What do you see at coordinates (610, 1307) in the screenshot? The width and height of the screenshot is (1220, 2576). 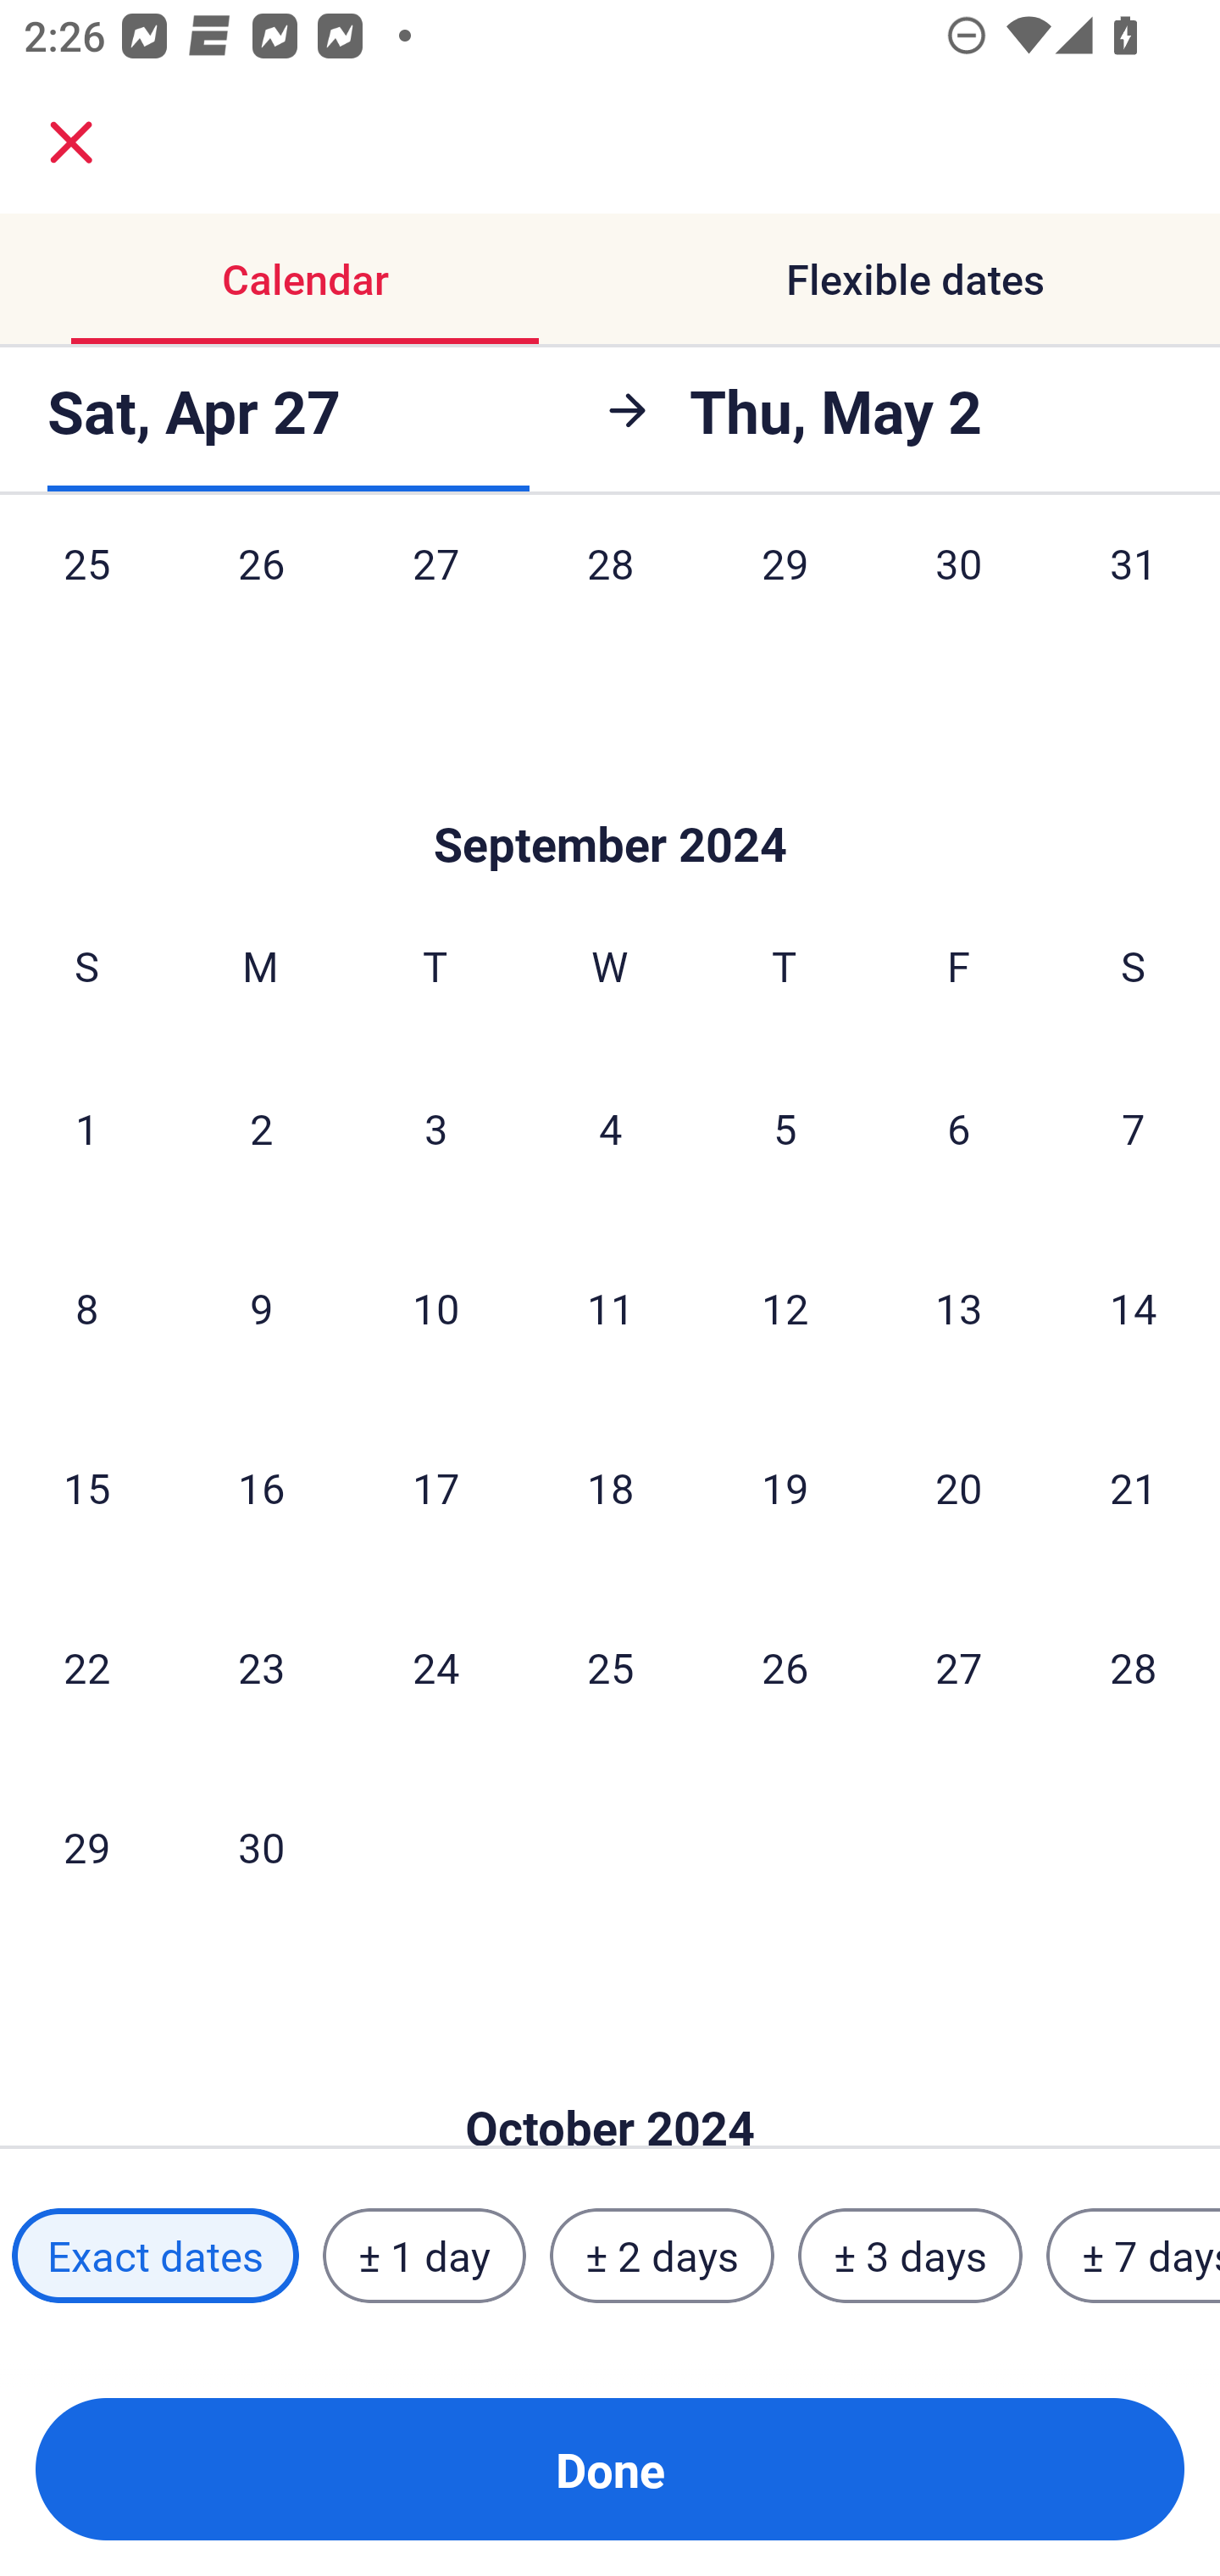 I see `11 Wednesday, September 11, 2024` at bounding box center [610, 1307].